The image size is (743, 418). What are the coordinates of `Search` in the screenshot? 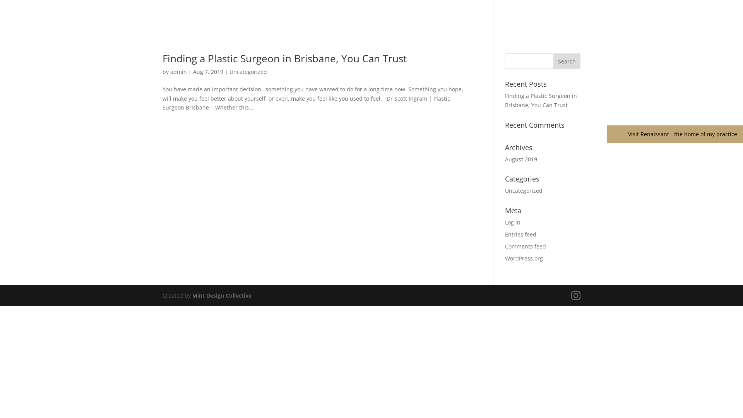 It's located at (567, 61).